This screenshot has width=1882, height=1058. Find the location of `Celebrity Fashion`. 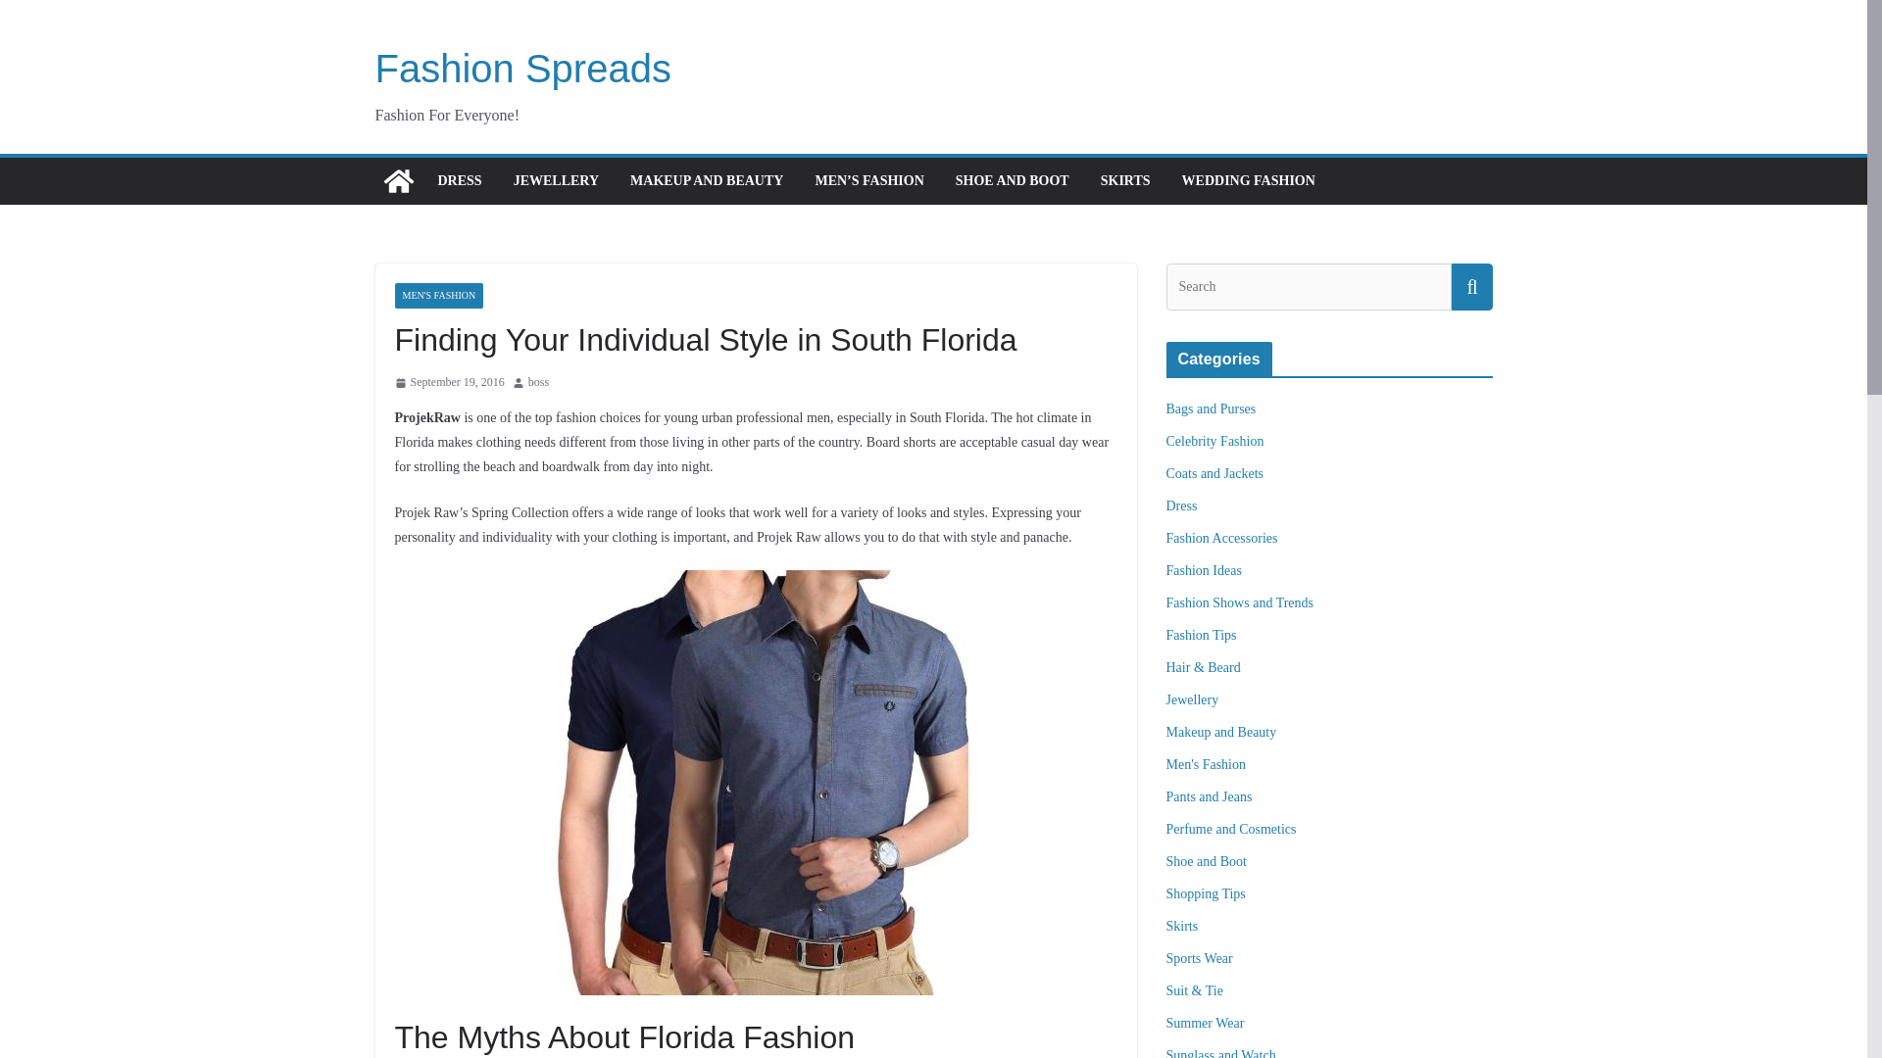

Celebrity Fashion is located at coordinates (1215, 441).